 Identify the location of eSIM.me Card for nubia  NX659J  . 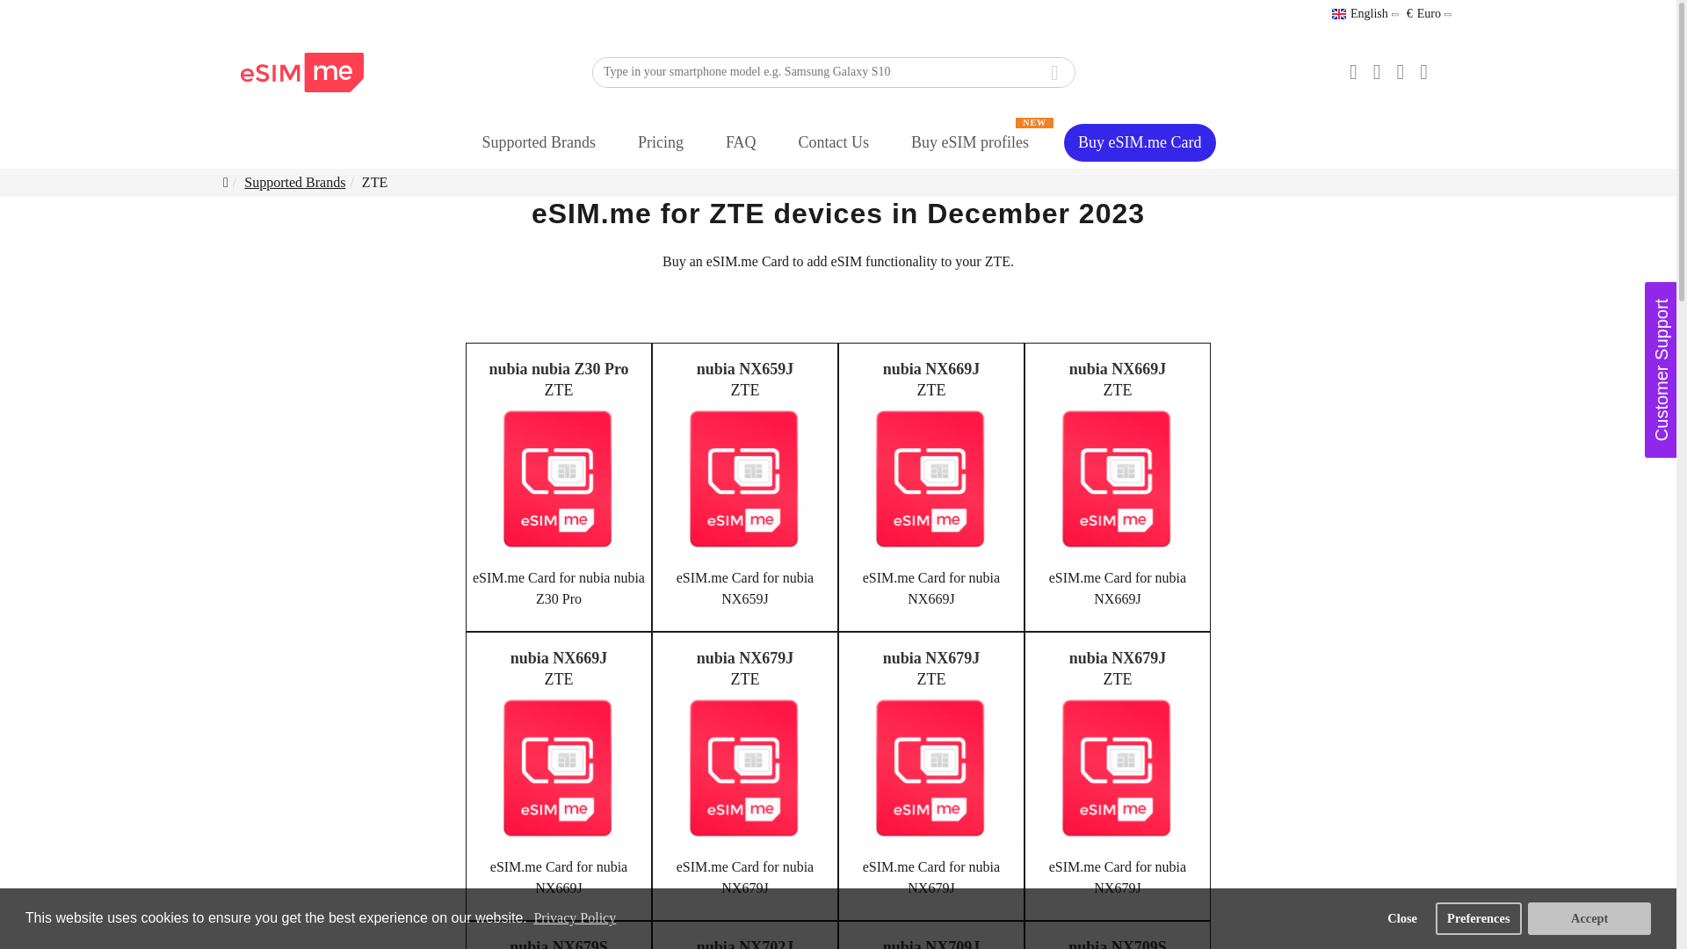
(745, 474).